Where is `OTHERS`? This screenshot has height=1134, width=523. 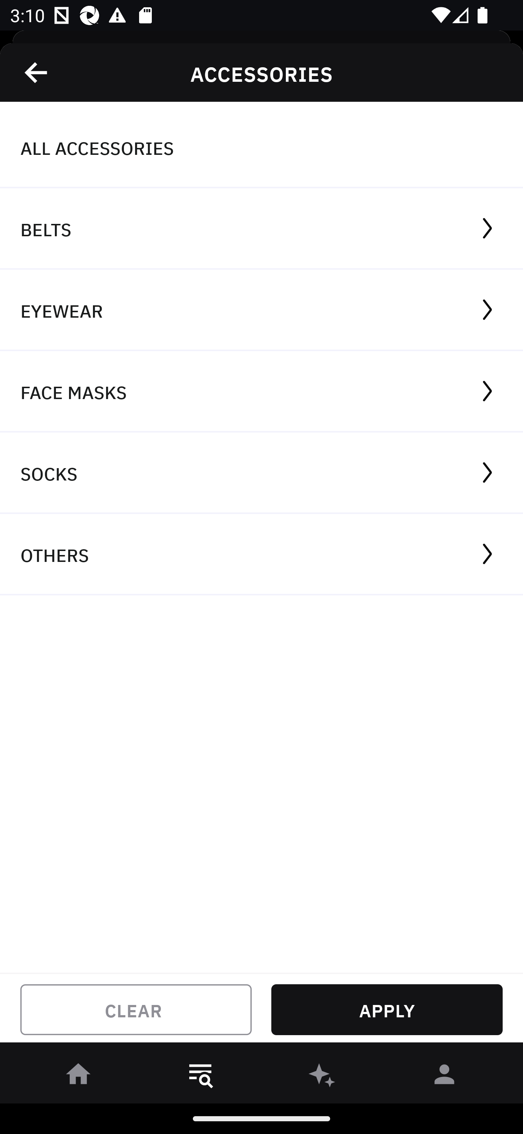 OTHERS is located at coordinates (261, 555).